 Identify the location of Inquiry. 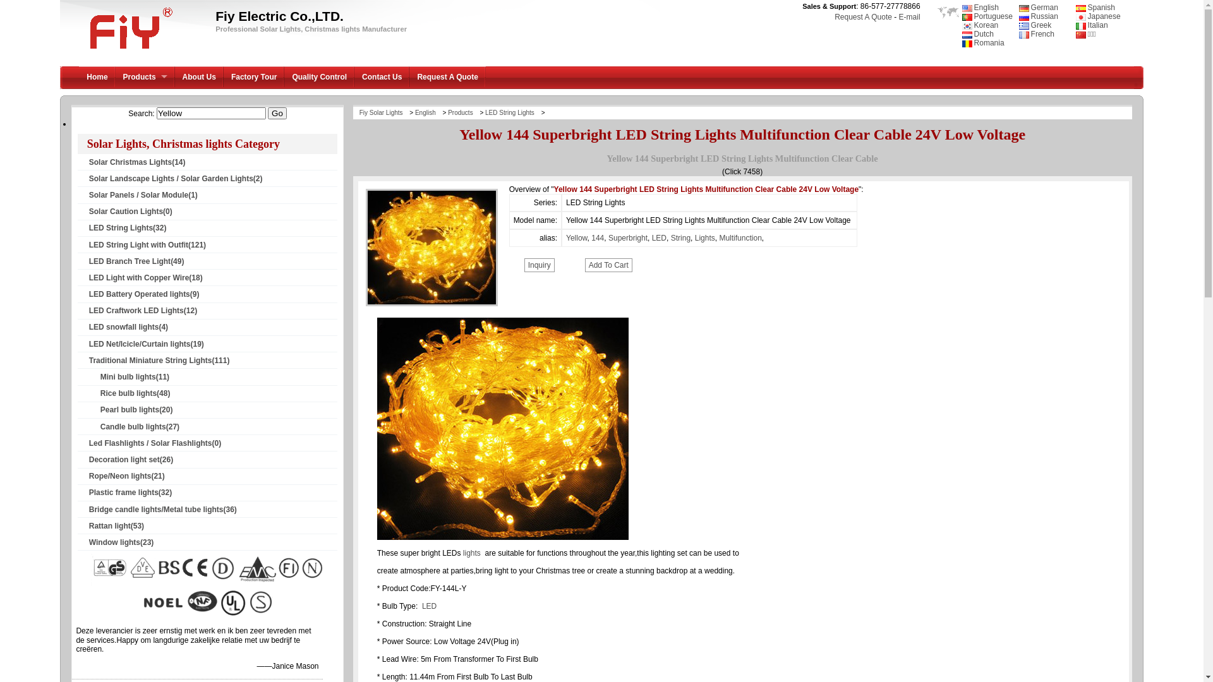
(540, 265).